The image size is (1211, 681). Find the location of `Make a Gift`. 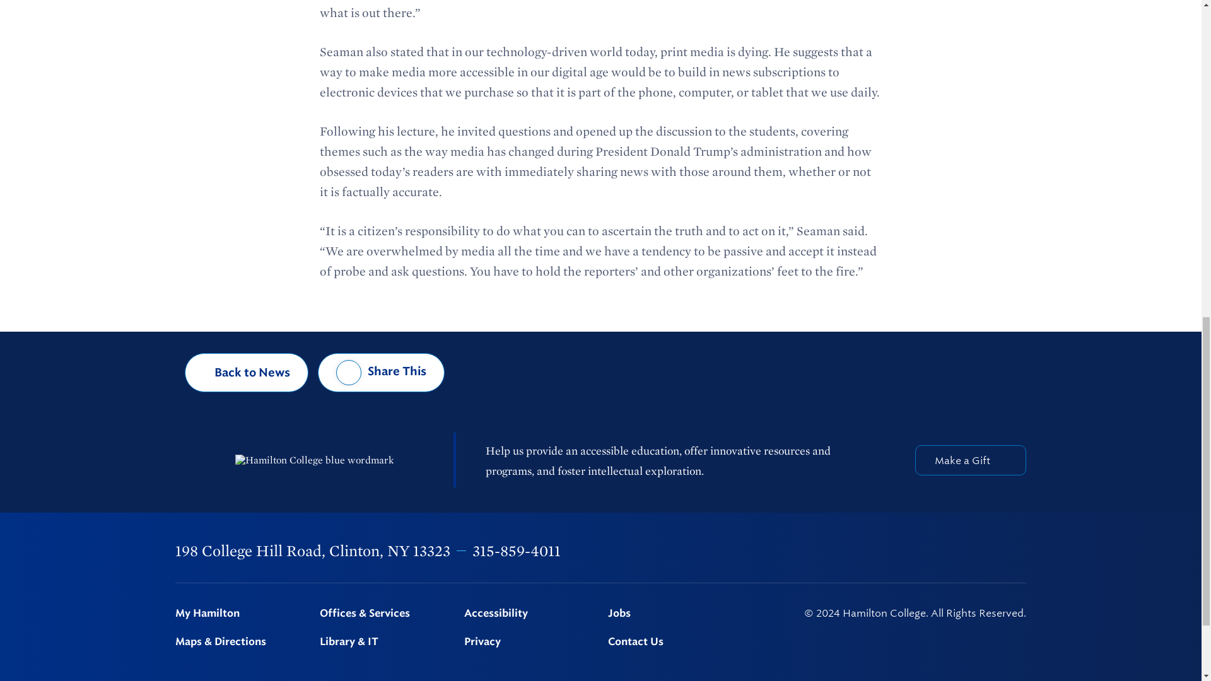

Make a Gift is located at coordinates (970, 460).